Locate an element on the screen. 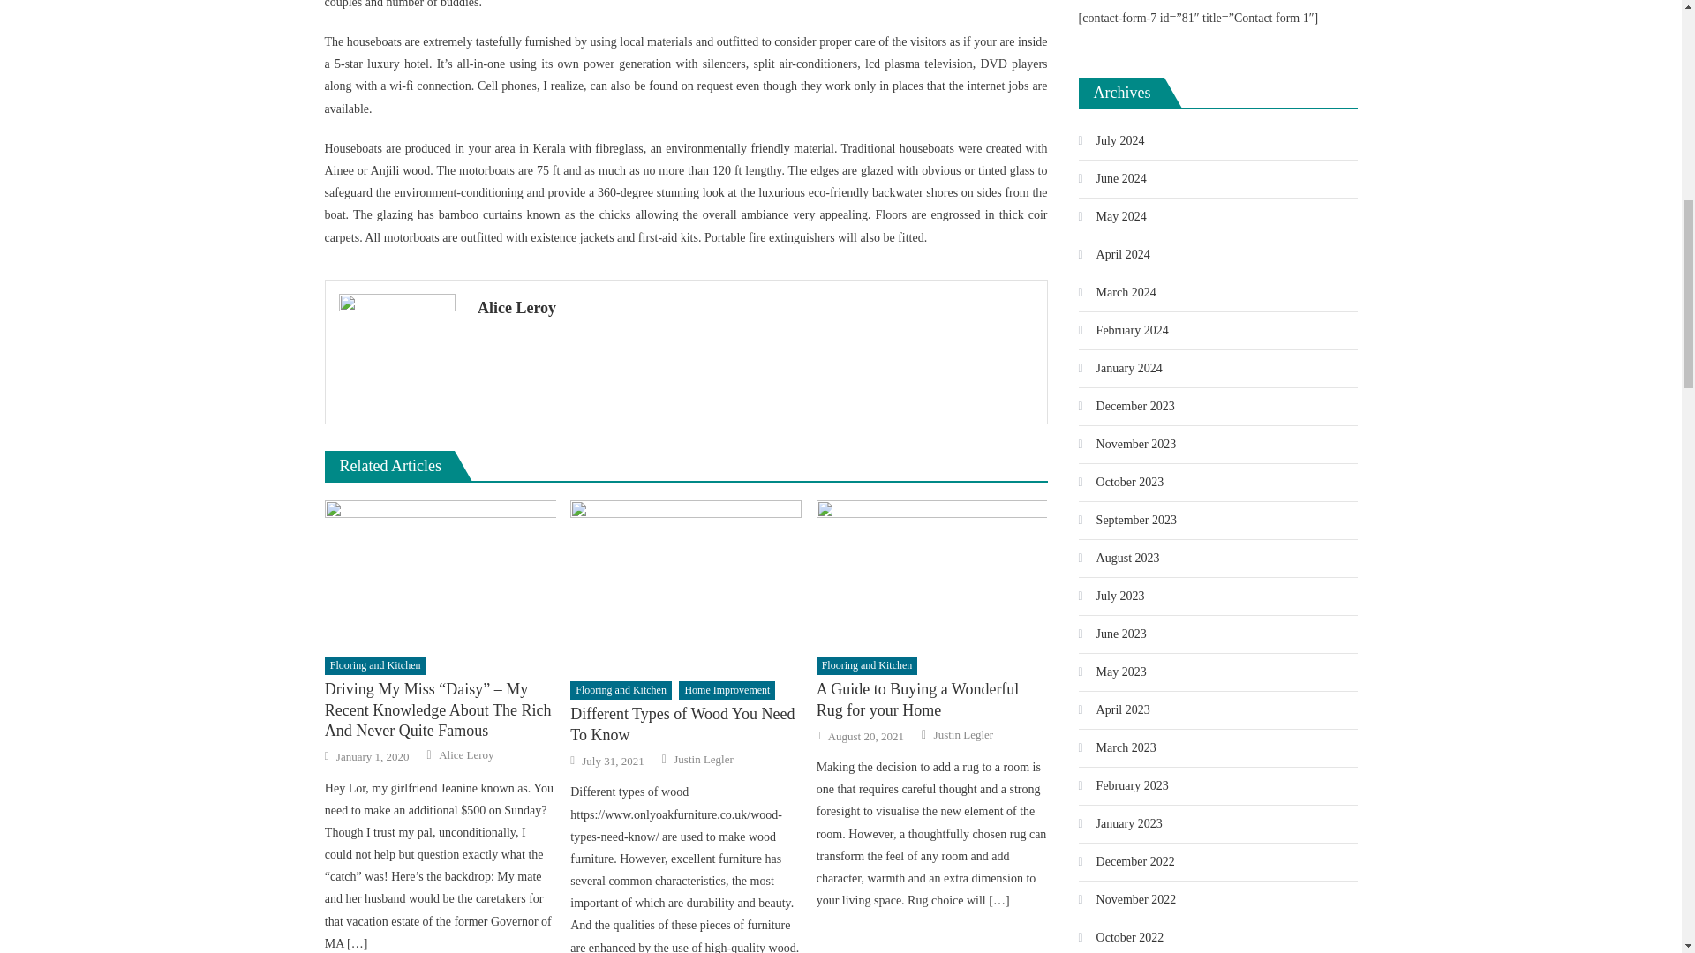 Image resolution: width=1695 pixels, height=953 pixels. Home Improvement is located at coordinates (727, 690).